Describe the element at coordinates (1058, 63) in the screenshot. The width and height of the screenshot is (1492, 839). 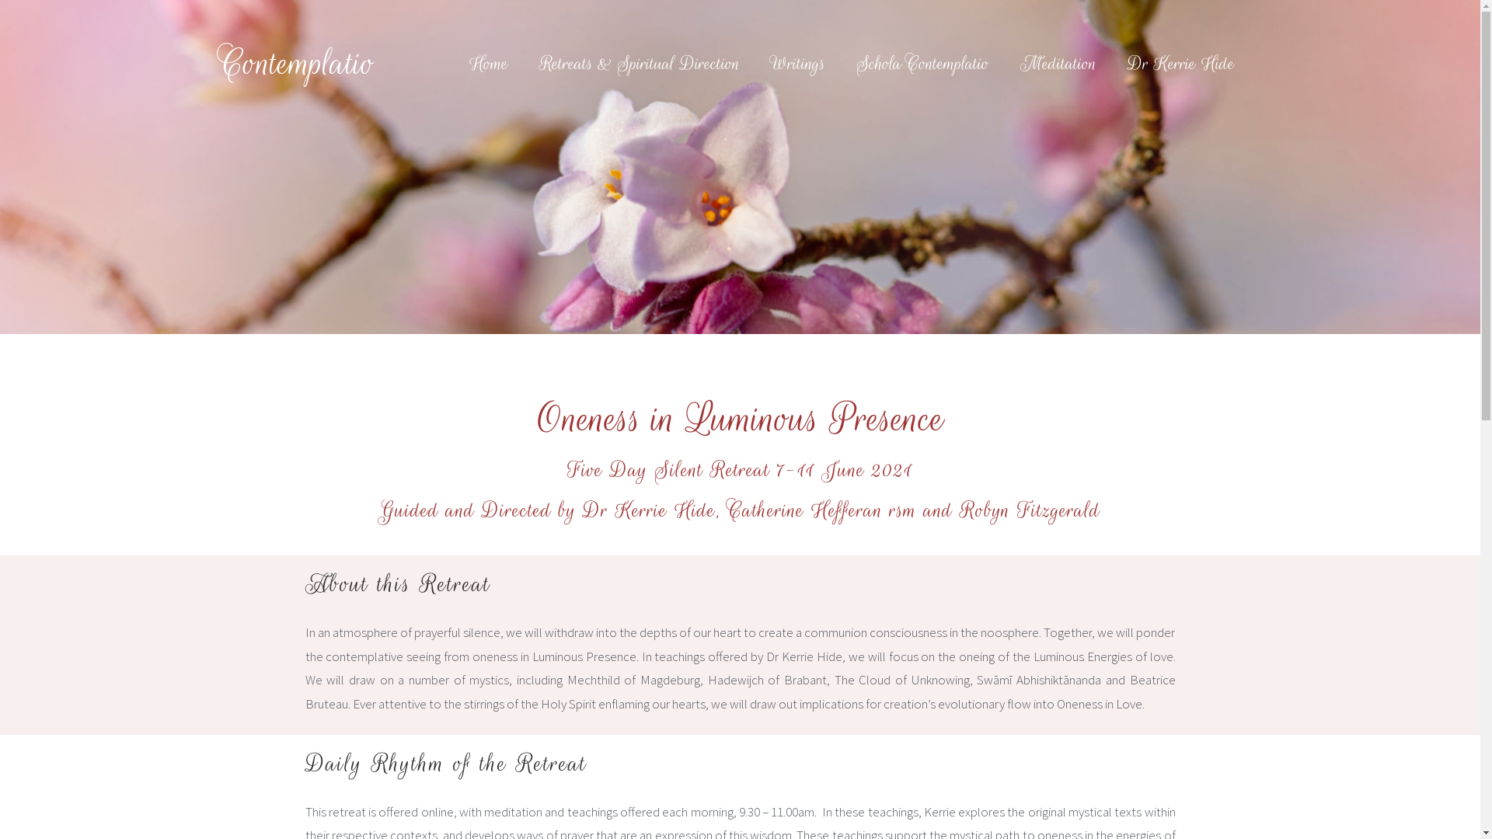
I see `Meditation` at that location.